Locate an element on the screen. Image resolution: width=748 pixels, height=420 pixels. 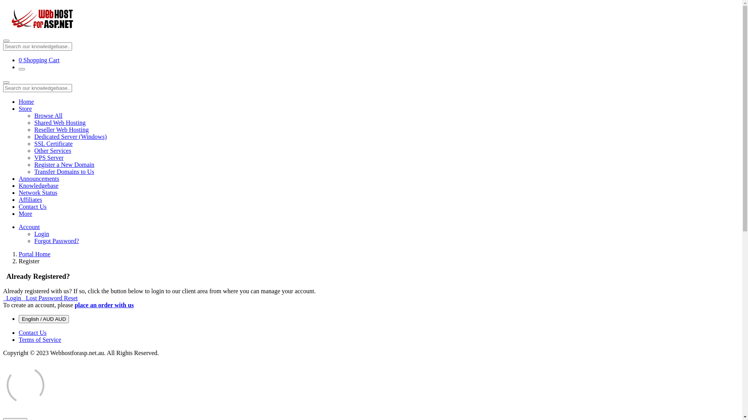
Home is located at coordinates (26, 102).